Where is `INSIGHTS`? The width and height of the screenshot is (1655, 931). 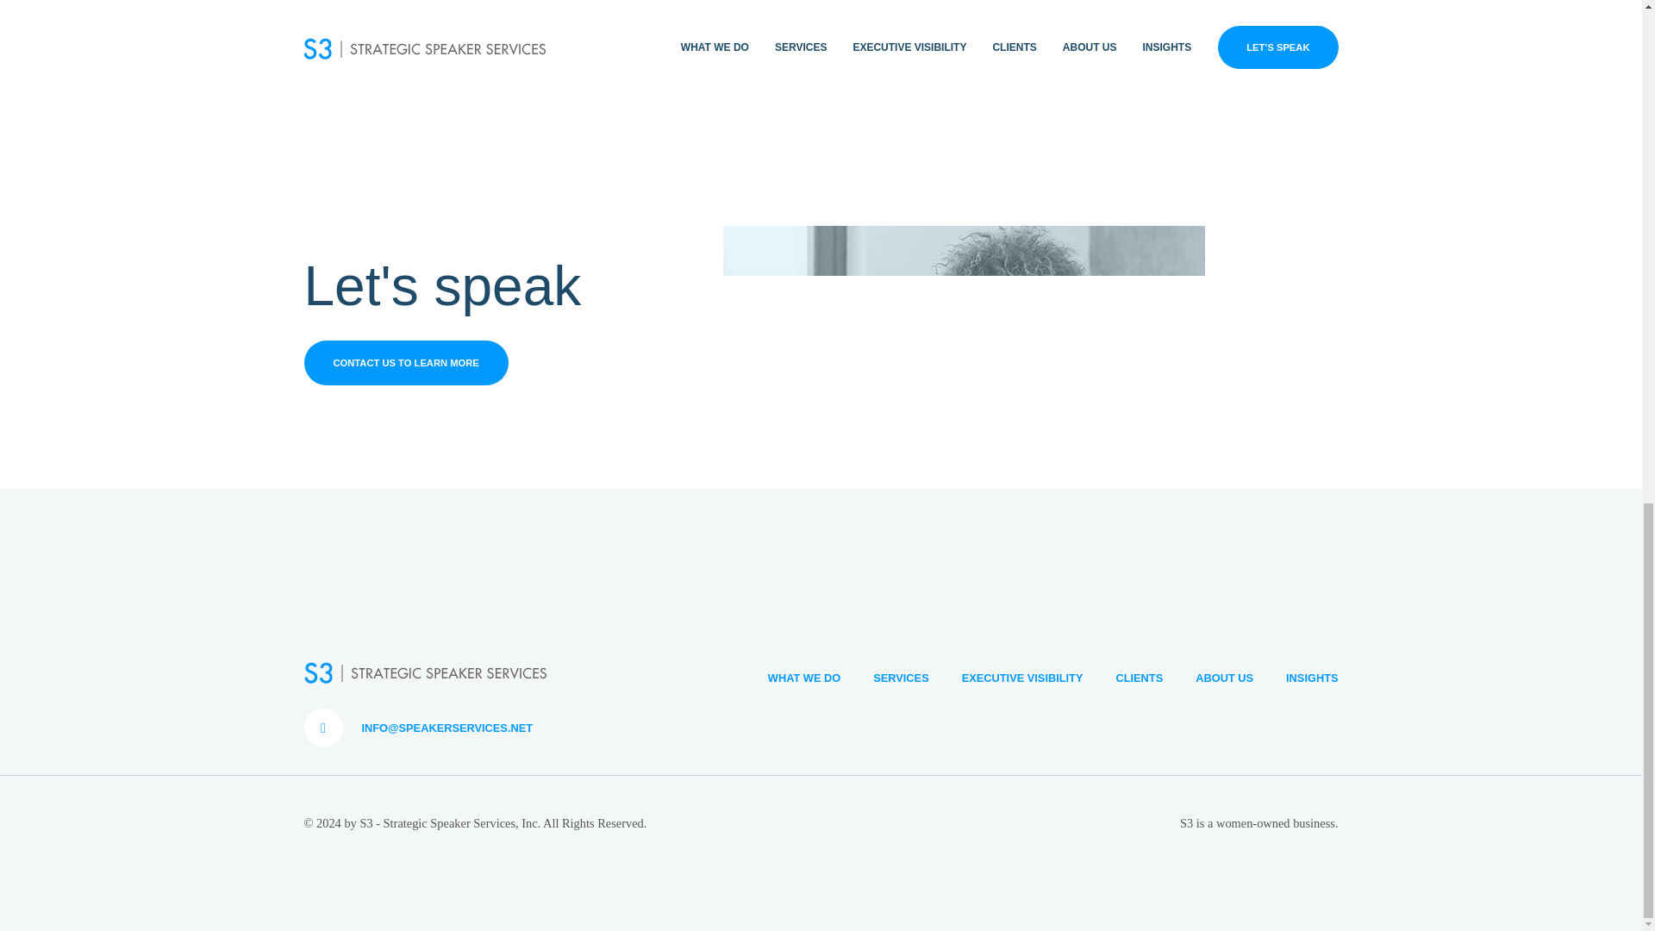 INSIGHTS is located at coordinates (1295, 678).